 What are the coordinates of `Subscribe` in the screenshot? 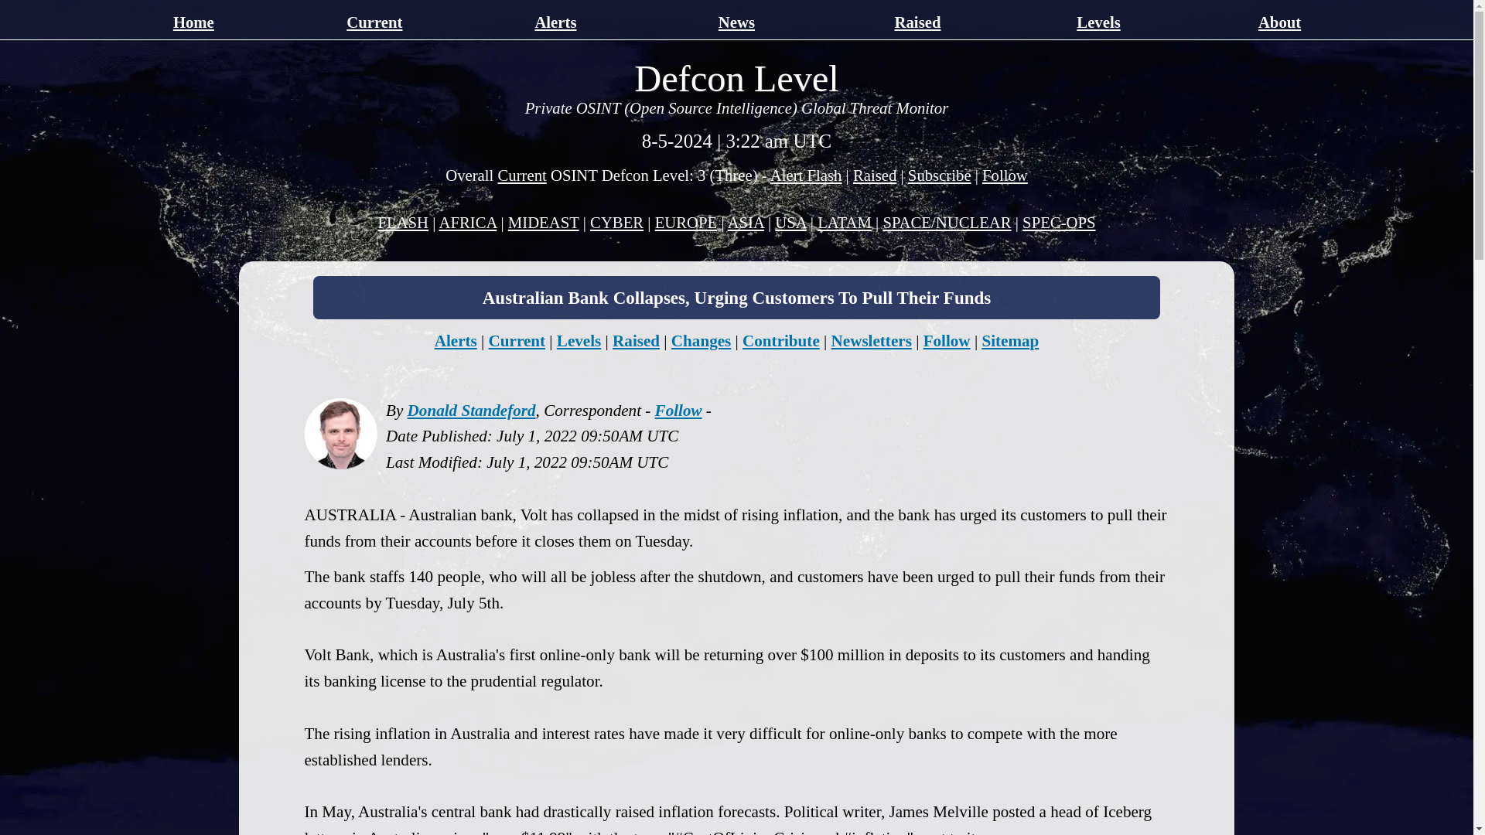 It's located at (939, 175).